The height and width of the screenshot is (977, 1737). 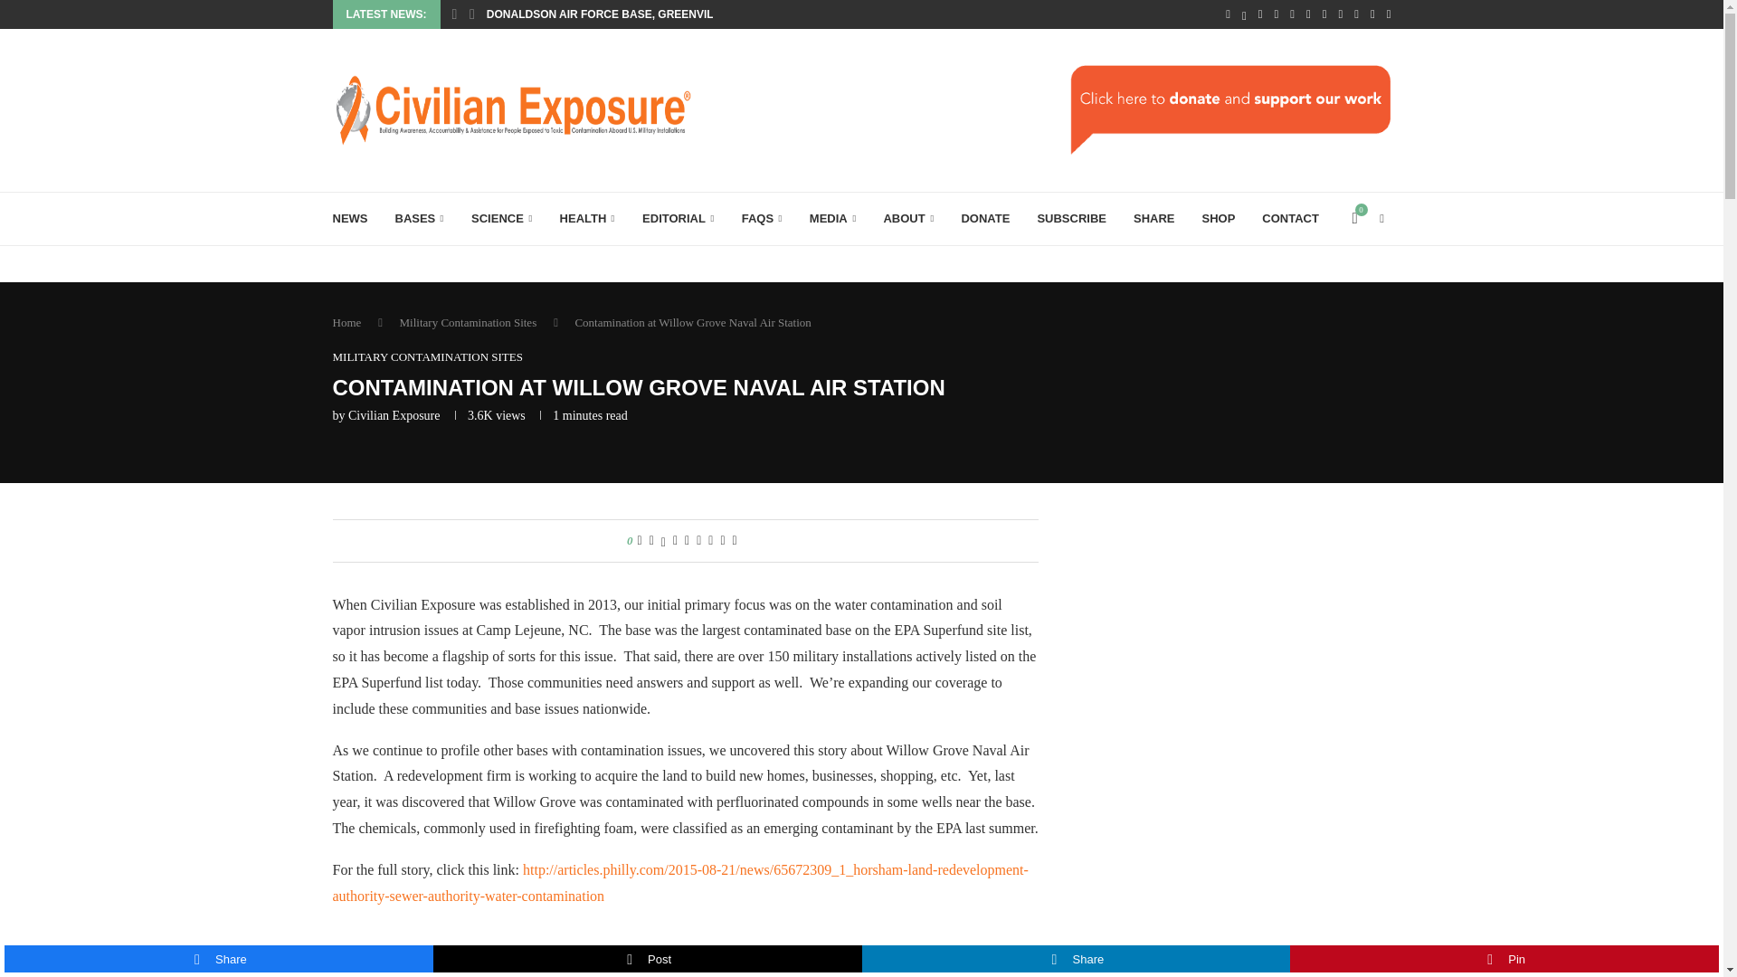 What do you see at coordinates (501, 219) in the screenshot?
I see `SCIENCE` at bounding box center [501, 219].